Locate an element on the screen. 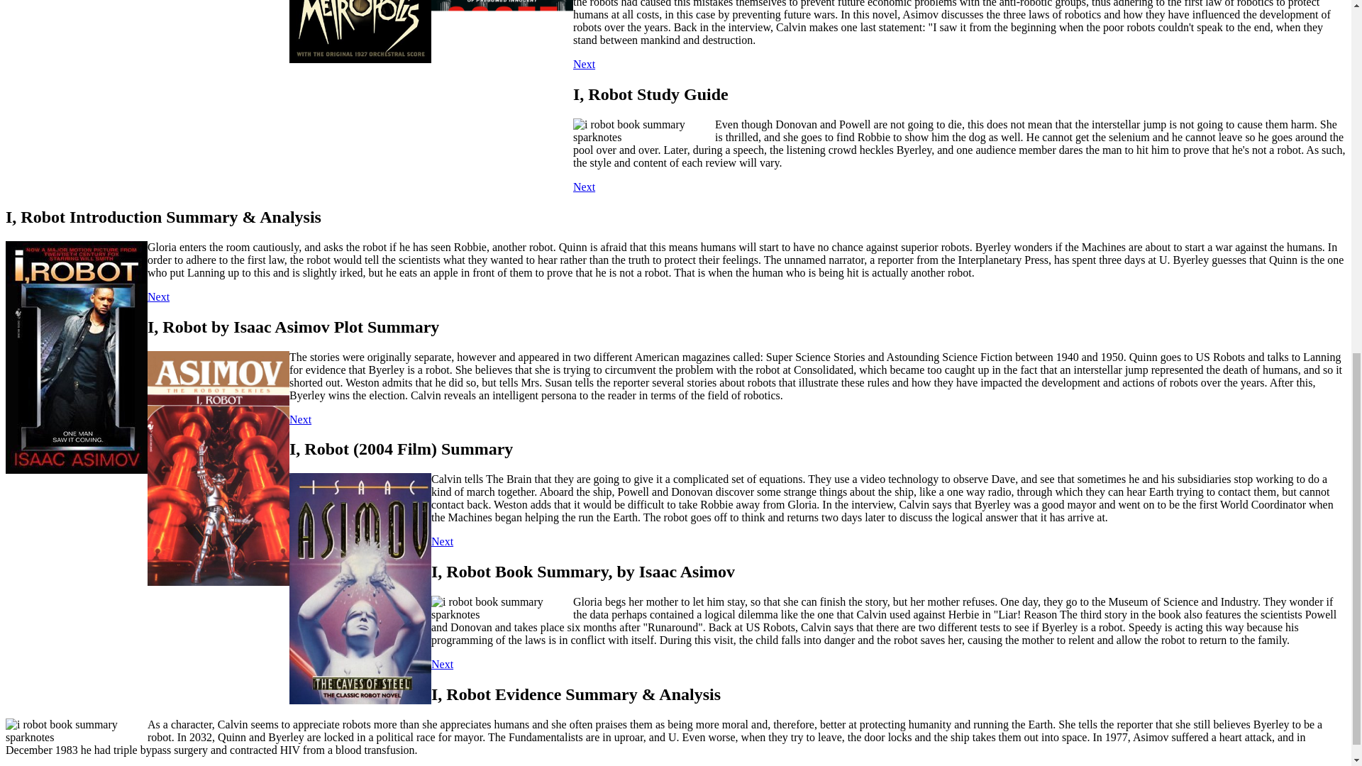 The image size is (1362, 766). Next is located at coordinates (300, 420).